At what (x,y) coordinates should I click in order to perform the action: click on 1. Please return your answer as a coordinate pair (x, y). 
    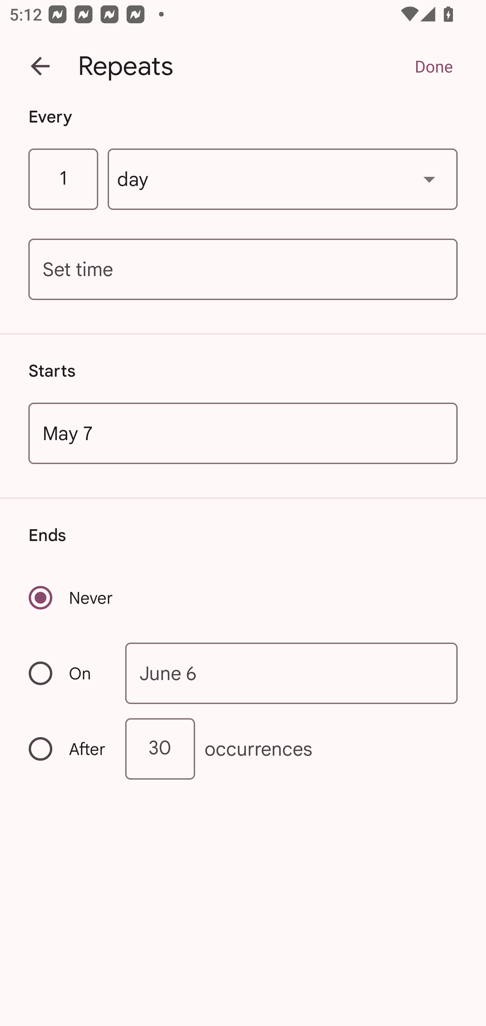
    Looking at the image, I should click on (63, 180).